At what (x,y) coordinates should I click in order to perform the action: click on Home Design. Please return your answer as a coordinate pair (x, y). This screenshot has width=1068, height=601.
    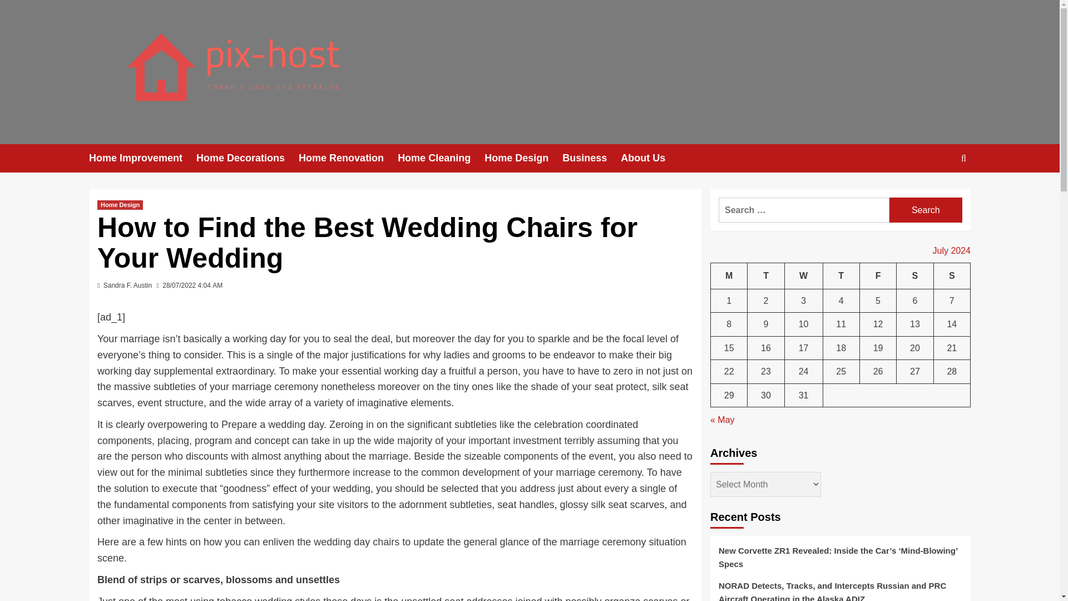
    Looking at the image, I should click on (523, 158).